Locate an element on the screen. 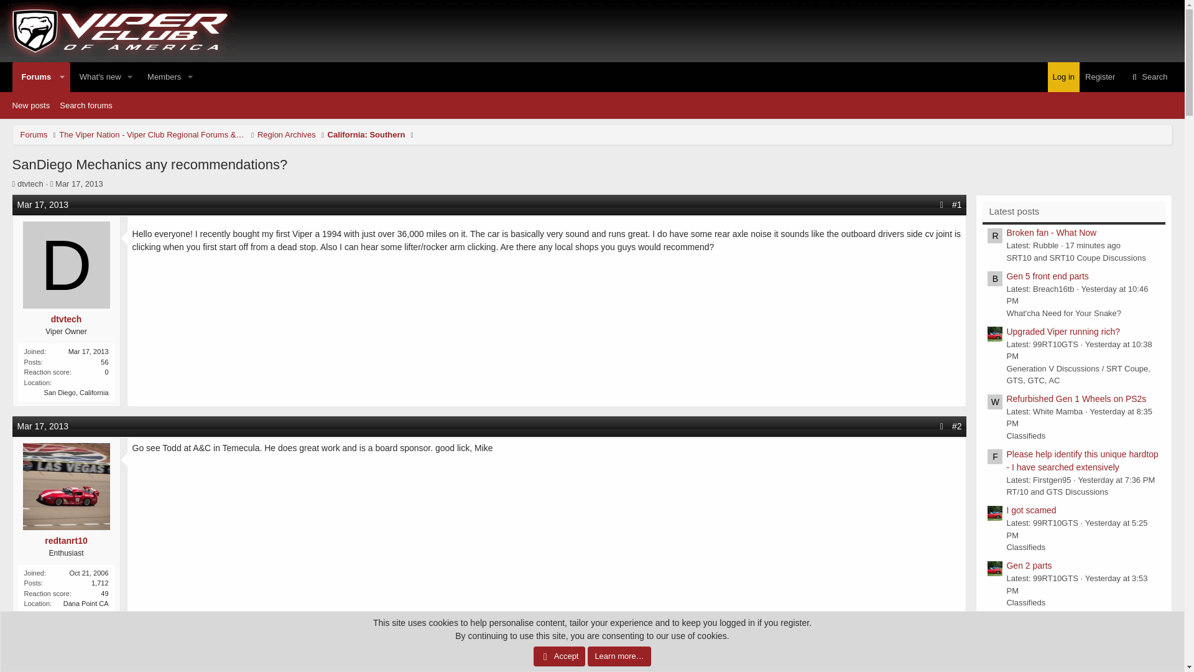 This screenshot has height=672, width=1194. California: Southern is located at coordinates (44, 426).